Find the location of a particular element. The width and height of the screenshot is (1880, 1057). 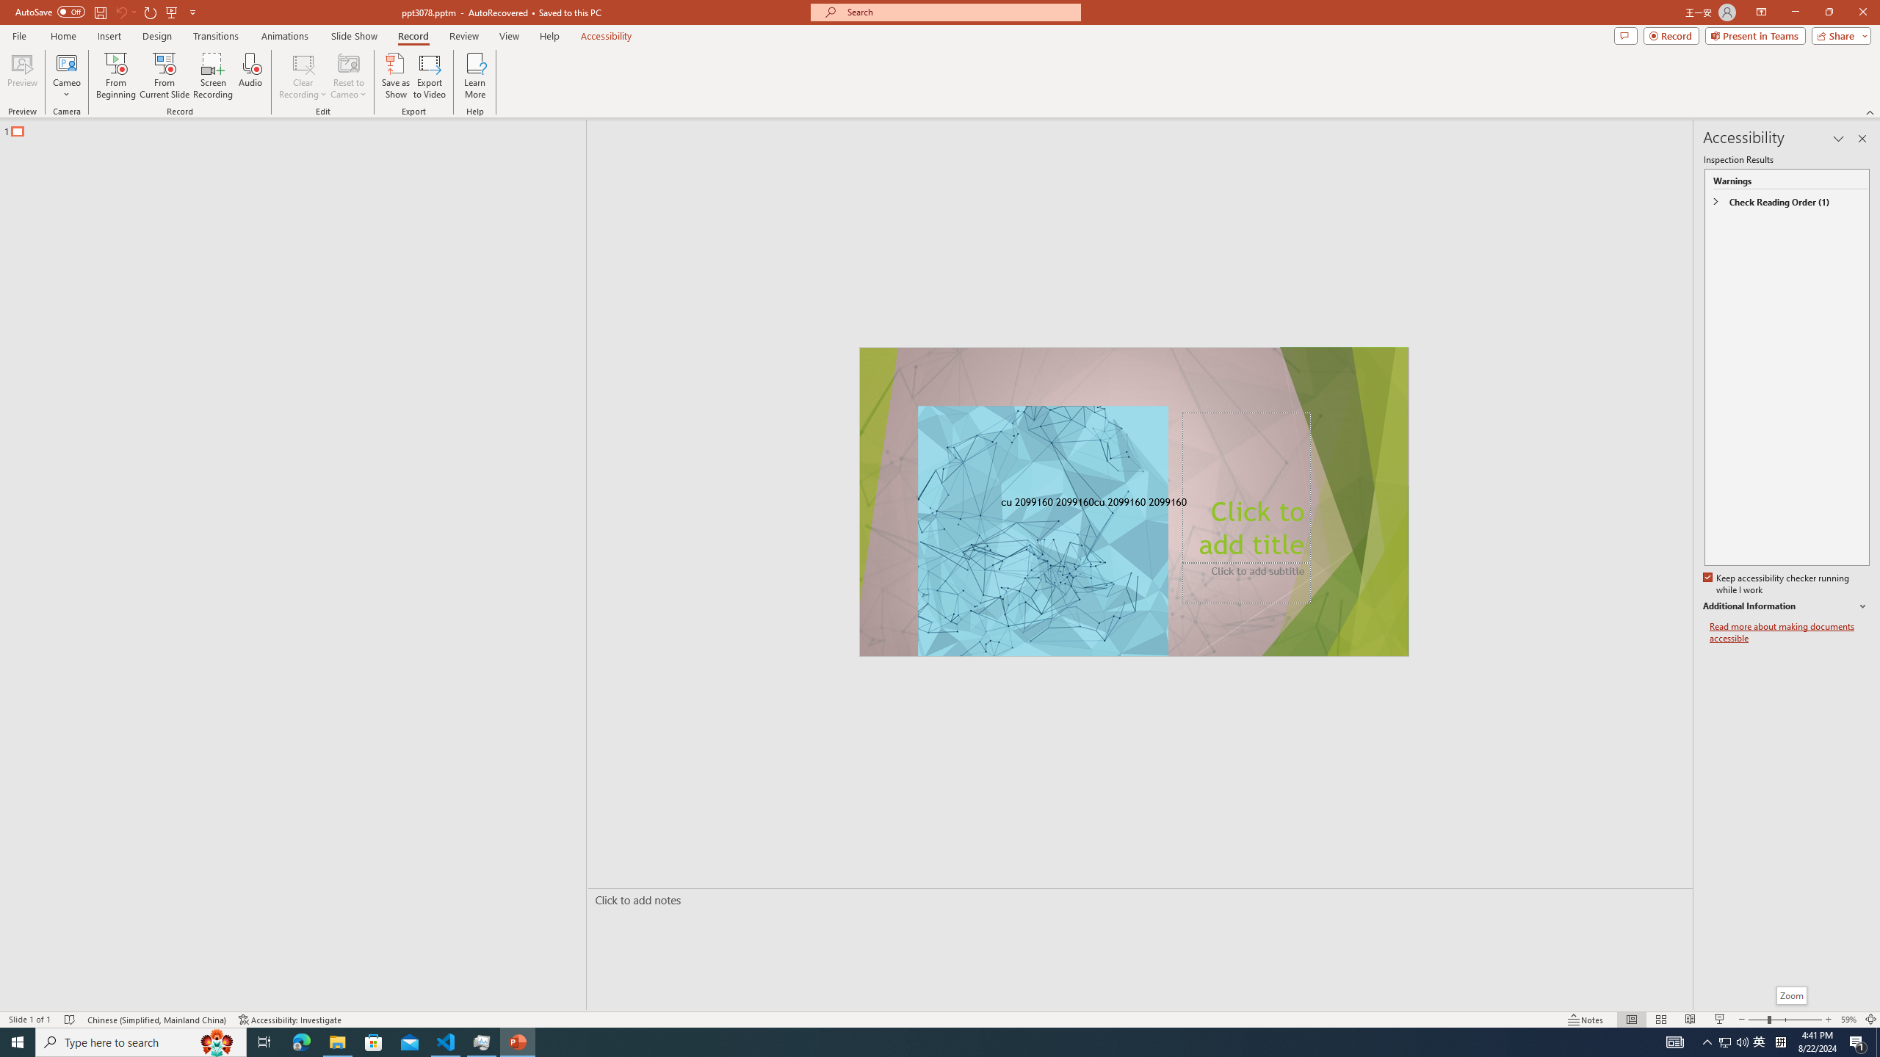

(CVPR24)Matching Anything by Segmenting Anything.pdf is located at coordinates (1646, 238).